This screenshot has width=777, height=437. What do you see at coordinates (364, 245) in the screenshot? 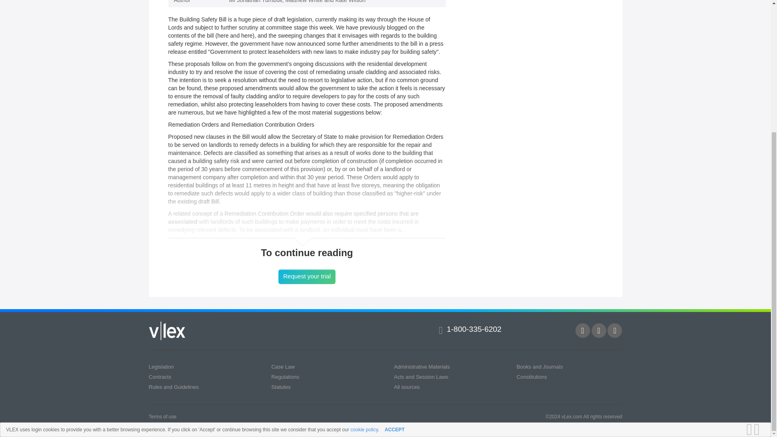
I see `cookie policy` at bounding box center [364, 245].